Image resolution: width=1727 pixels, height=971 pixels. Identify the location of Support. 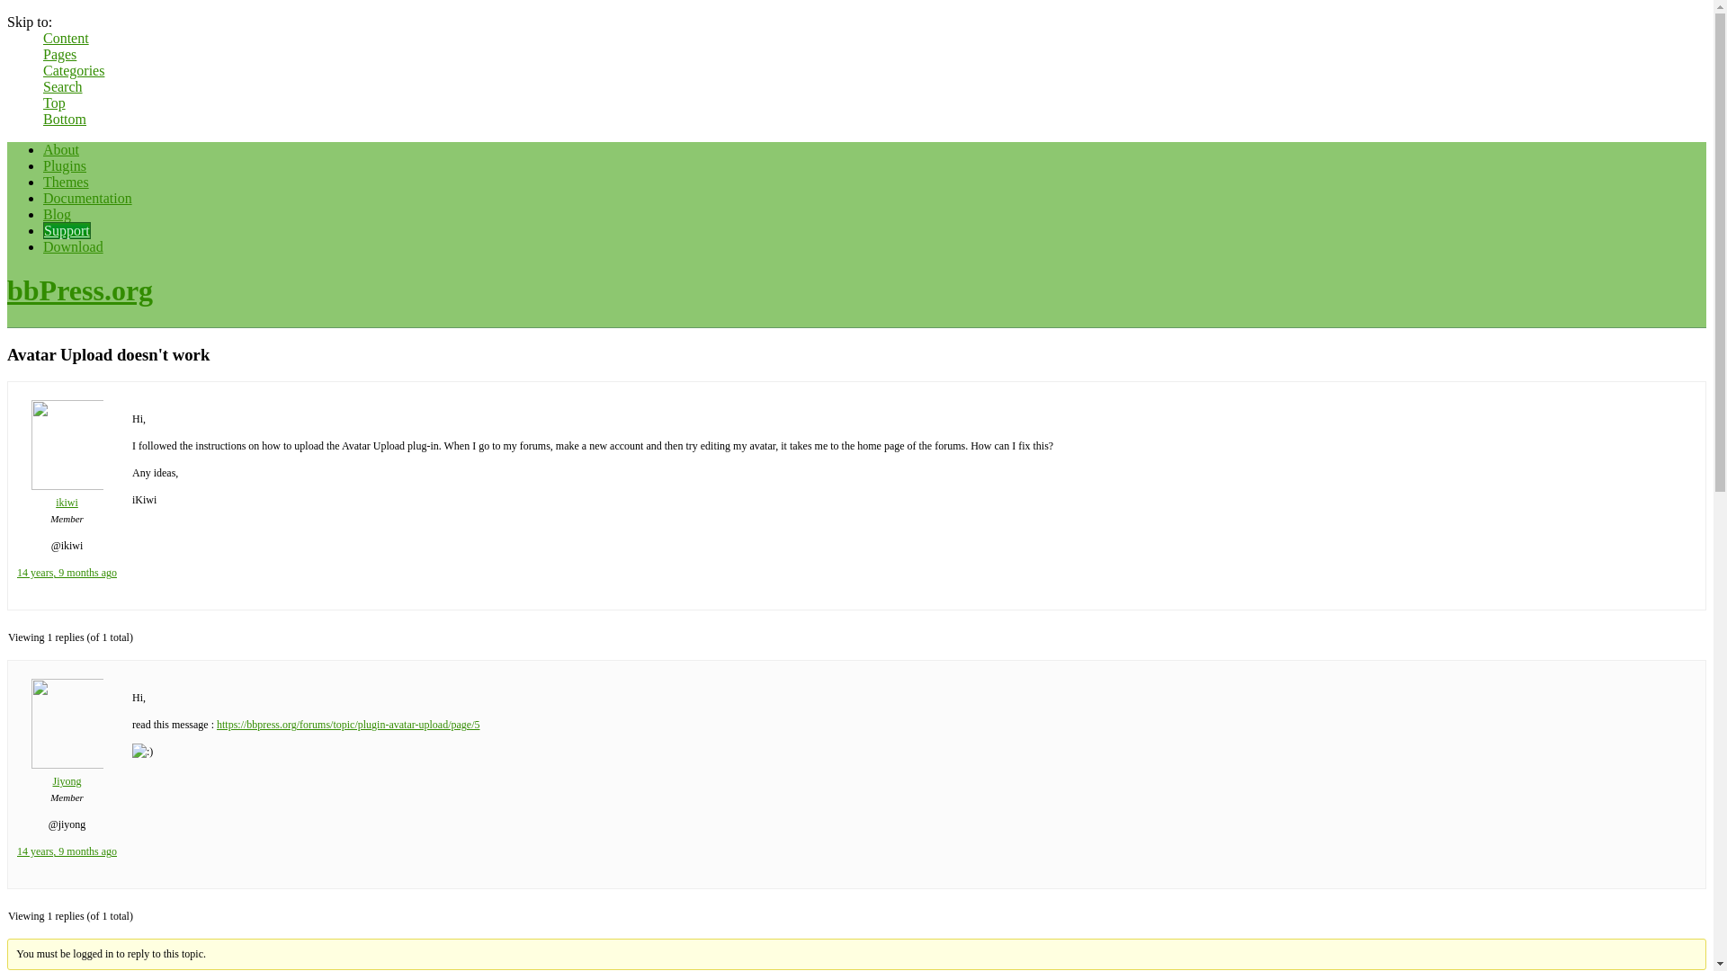
(67, 230).